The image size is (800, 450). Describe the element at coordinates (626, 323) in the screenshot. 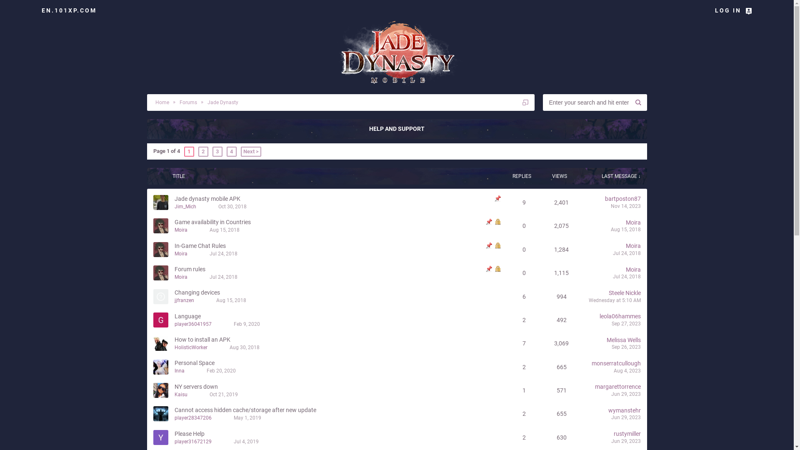

I see `Sep 27, 2023` at that location.